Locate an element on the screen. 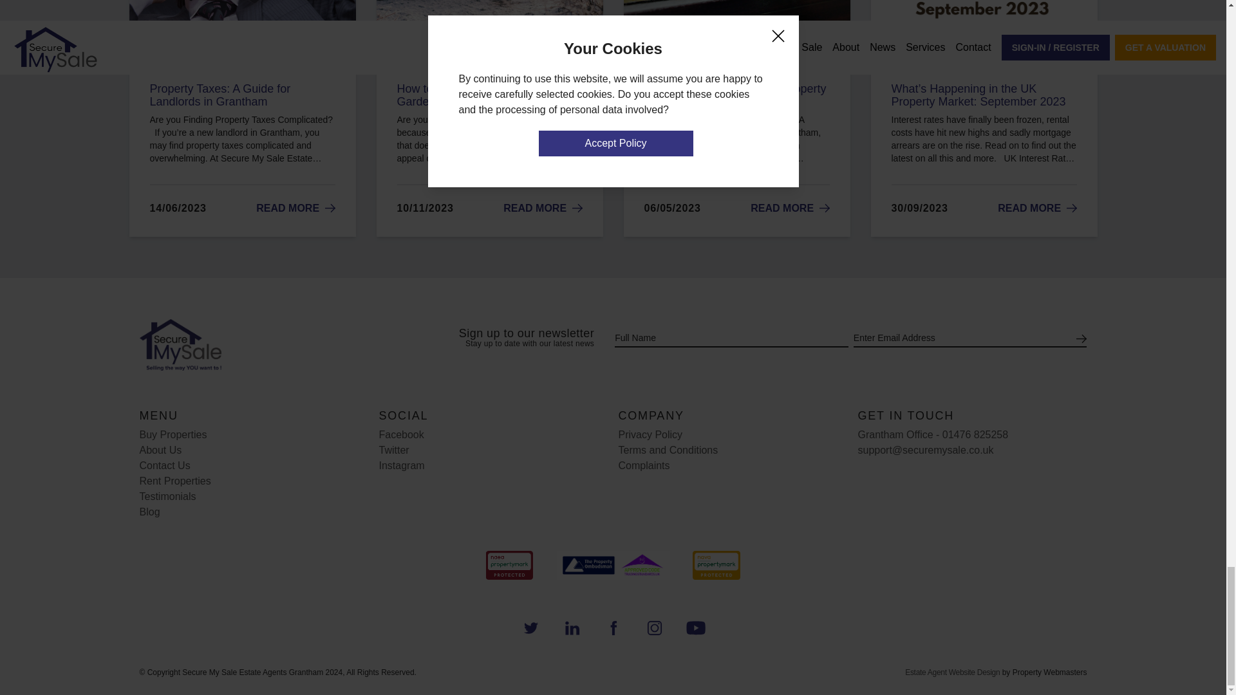 This screenshot has width=1236, height=695. View Rent Properties is located at coordinates (174, 481).